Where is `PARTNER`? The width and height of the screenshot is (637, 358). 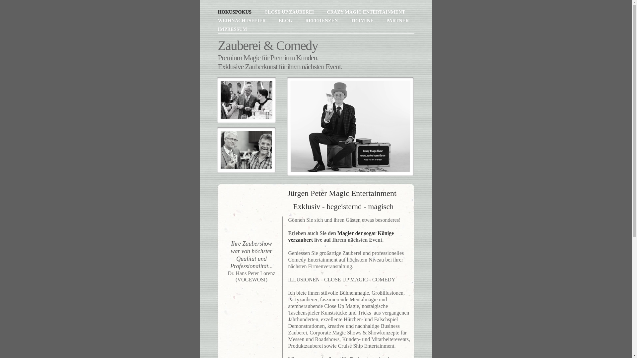
PARTNER is located at coordinates (397, 21).